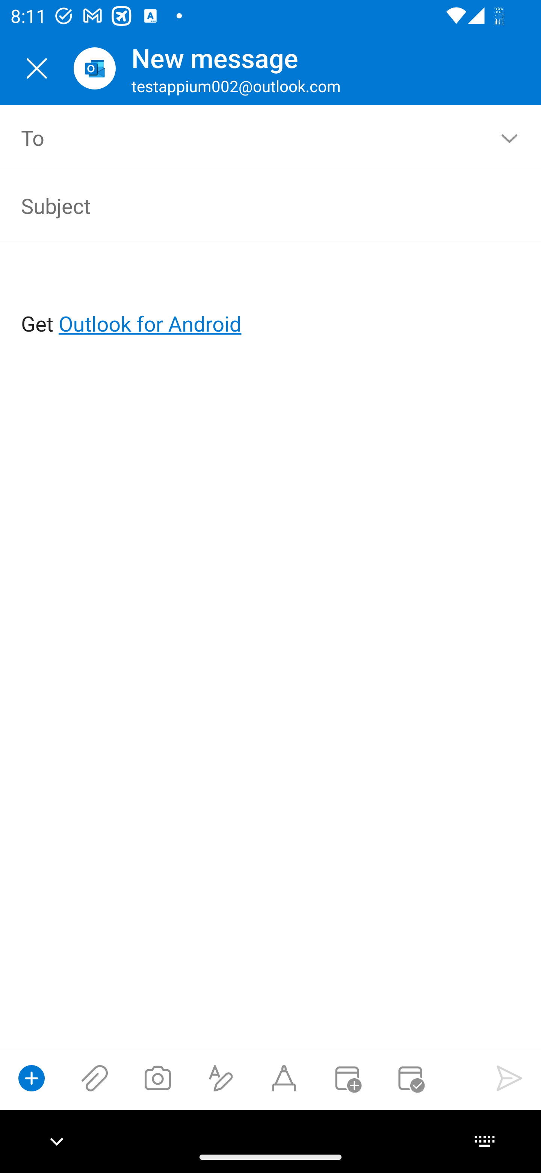 The height and width of the screenshot is (1173, 541). I want to click on Close, so click(37, 68).